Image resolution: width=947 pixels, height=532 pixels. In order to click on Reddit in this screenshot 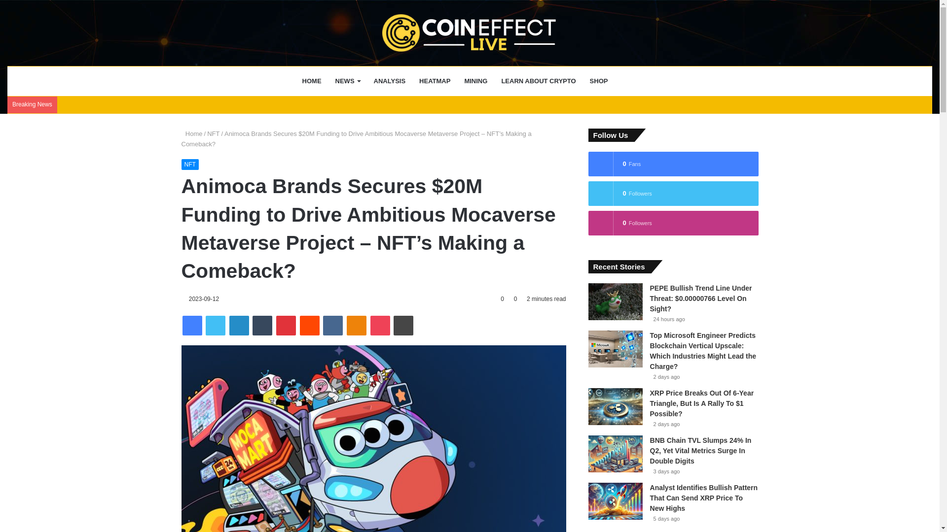, I will do `click(310, 326)`.